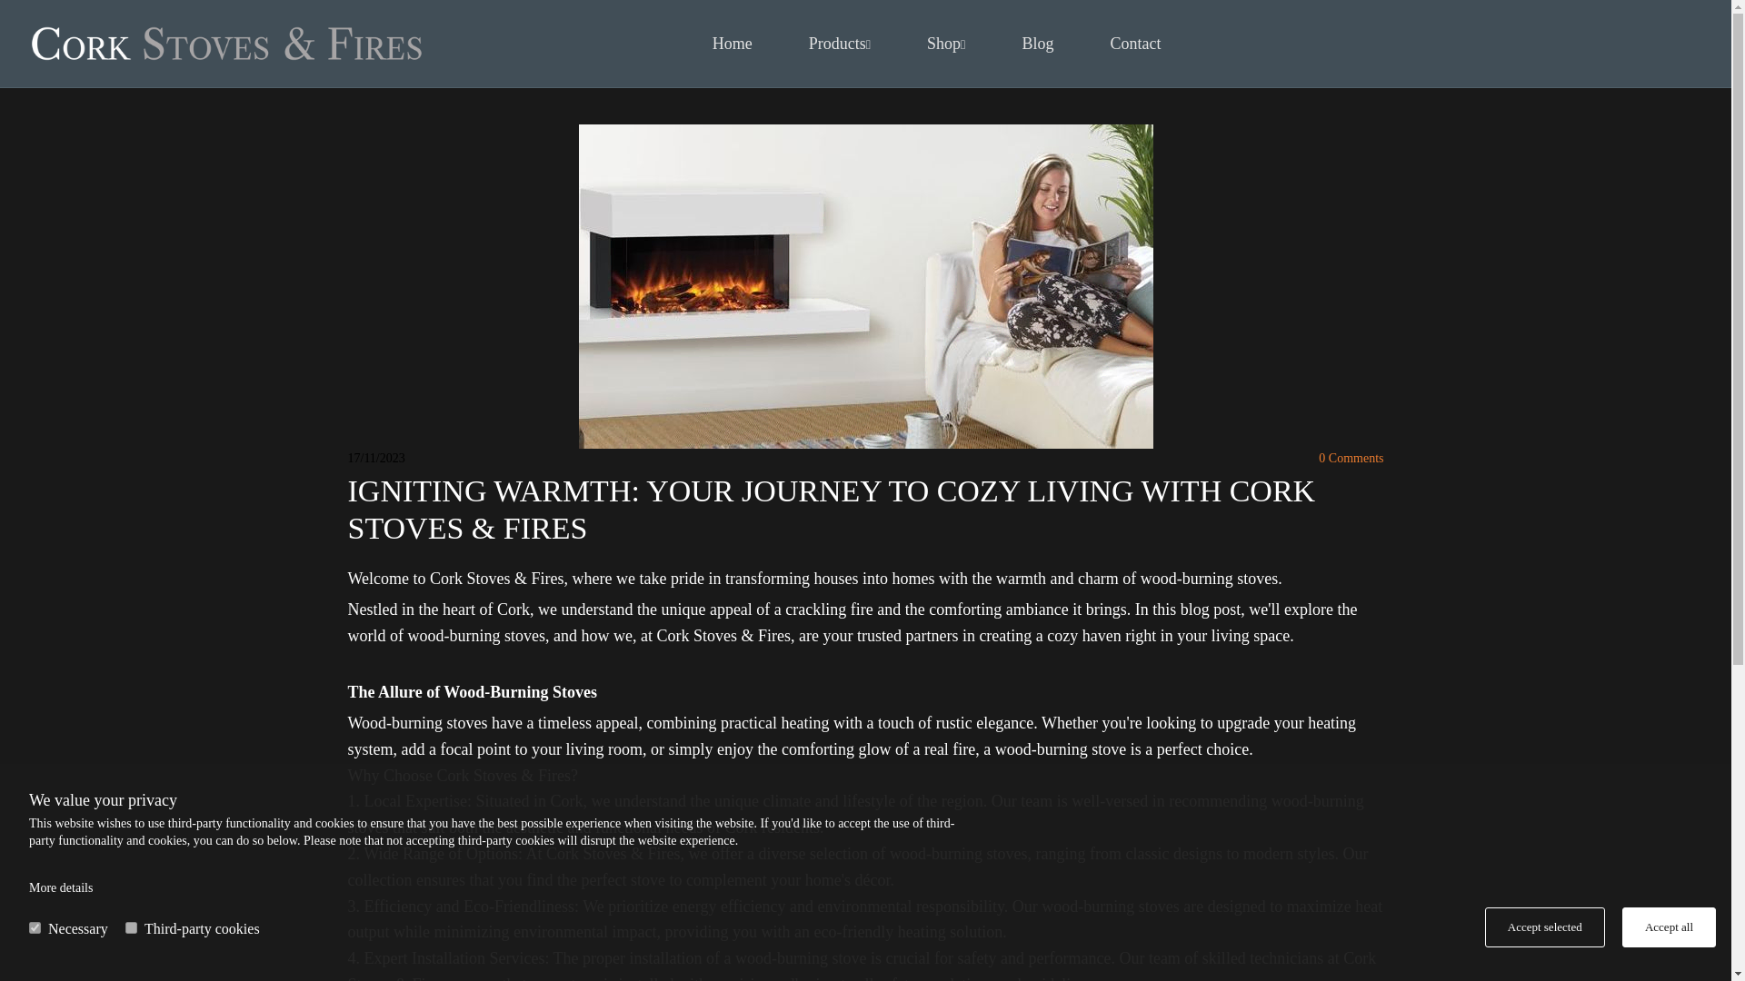 The width and height of the screenshot is (1745, 981). What do you see at coordinates (1669, 927) in the screenshot?
I see `Accept all` at bounding box center [1669, 927].